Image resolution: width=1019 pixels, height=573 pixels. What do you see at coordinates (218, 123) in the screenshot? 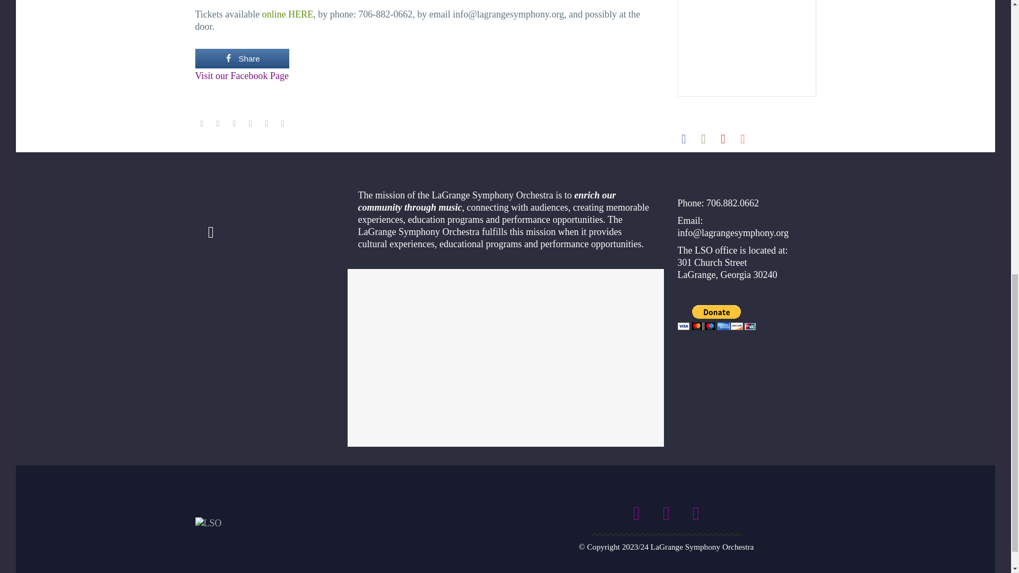
I see `Twitter` at bounding box center [218, 123].